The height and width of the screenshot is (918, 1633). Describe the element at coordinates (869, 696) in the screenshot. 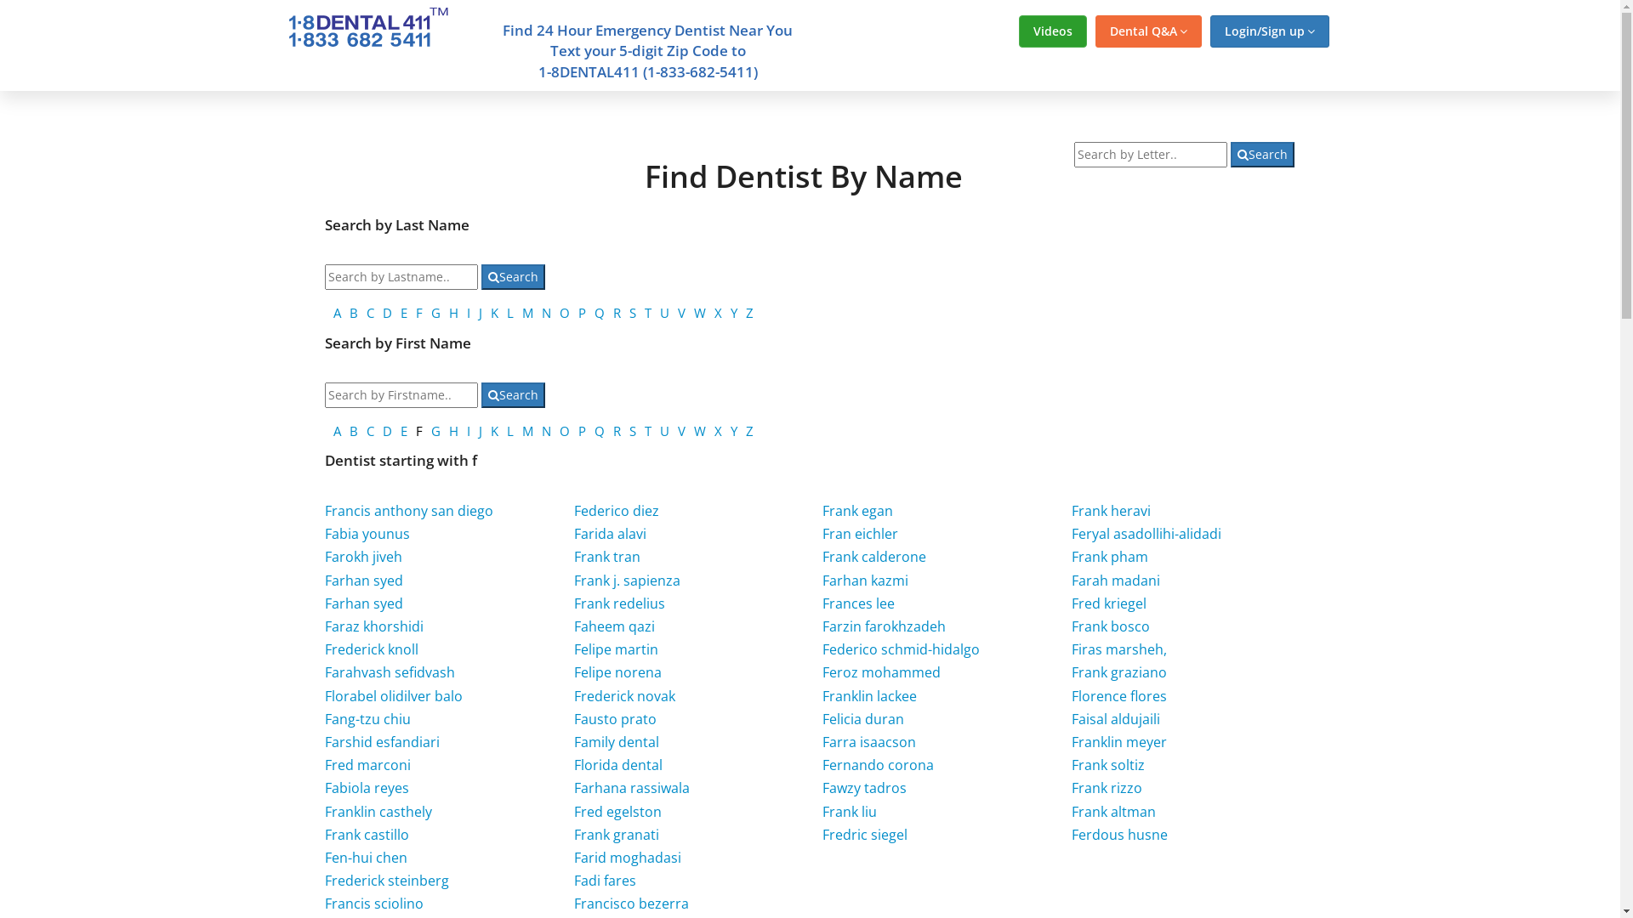

I see `Franklin lackee` at that location.